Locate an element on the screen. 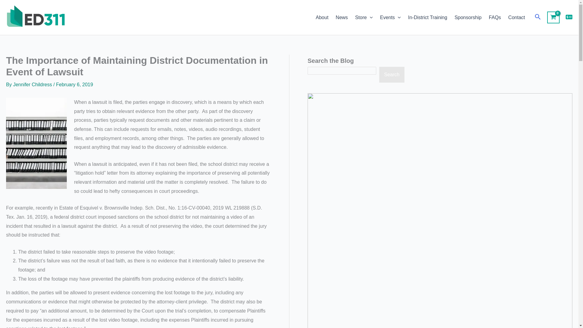 The width and height of the screenshot is (583, 328). In-District Training is located at coordinates (428, 18).